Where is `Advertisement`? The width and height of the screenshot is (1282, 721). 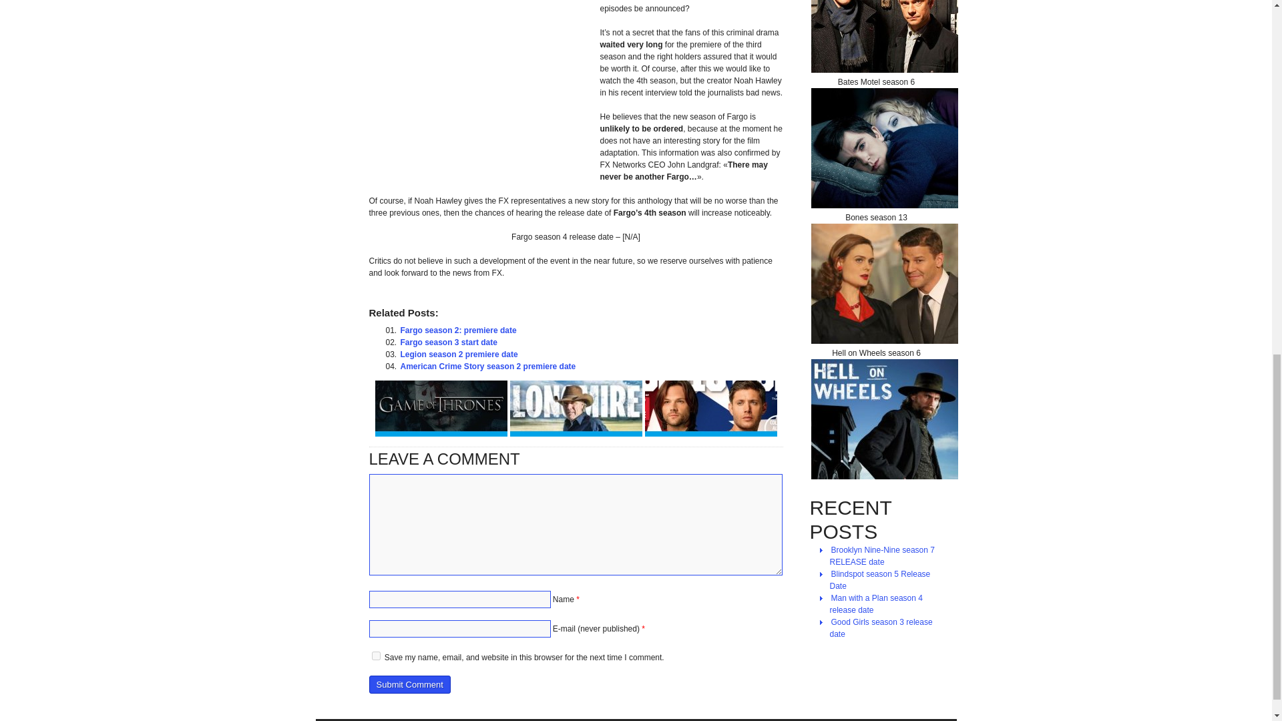
Advertisement is located at coordinates (481, 86).